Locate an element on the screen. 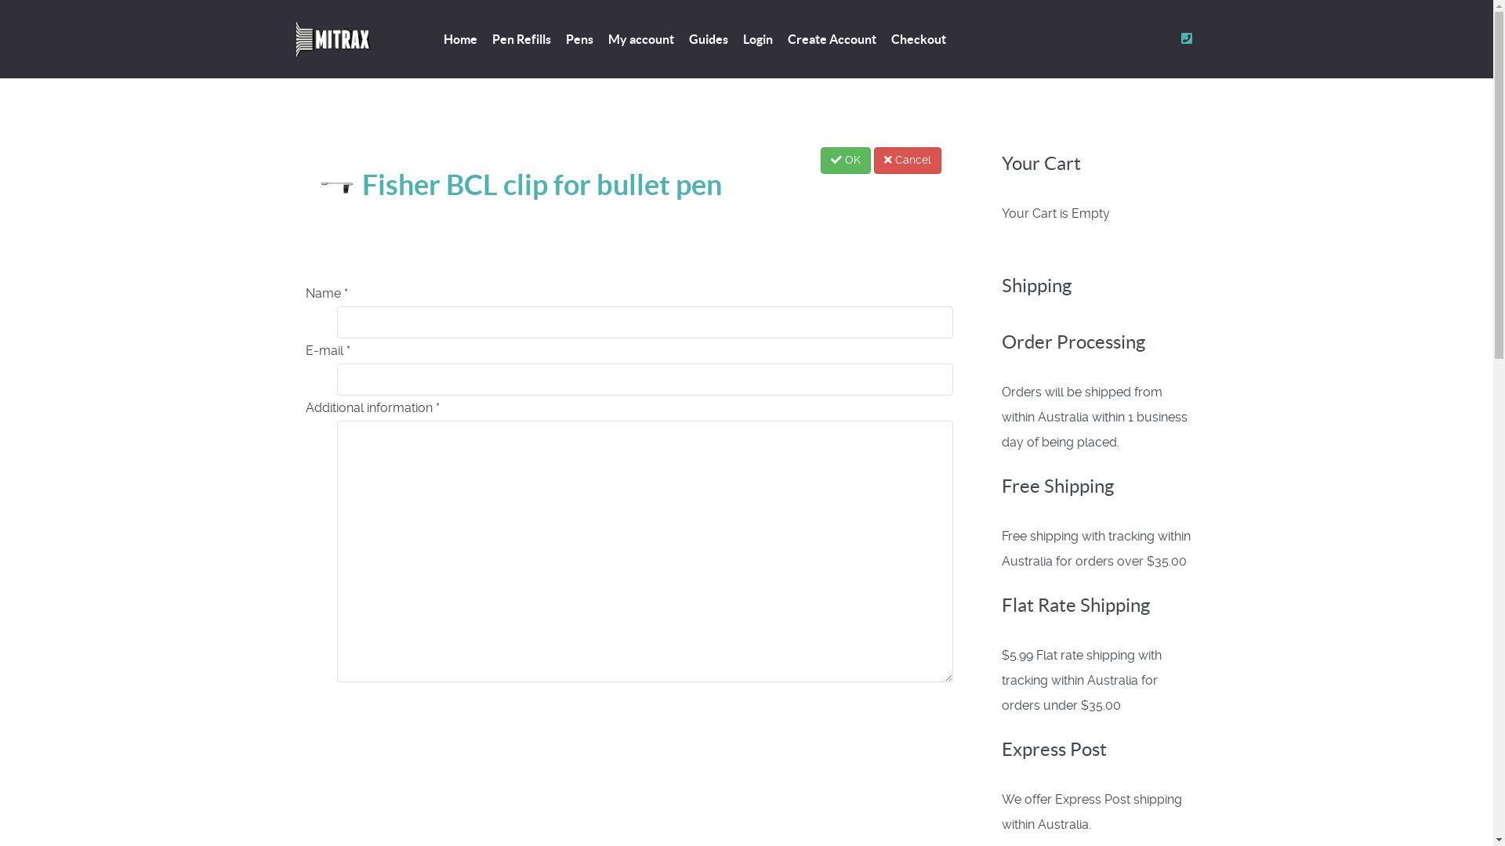 This screenshot has height=846, width=1505. OK is located at coordinates (845, 161).